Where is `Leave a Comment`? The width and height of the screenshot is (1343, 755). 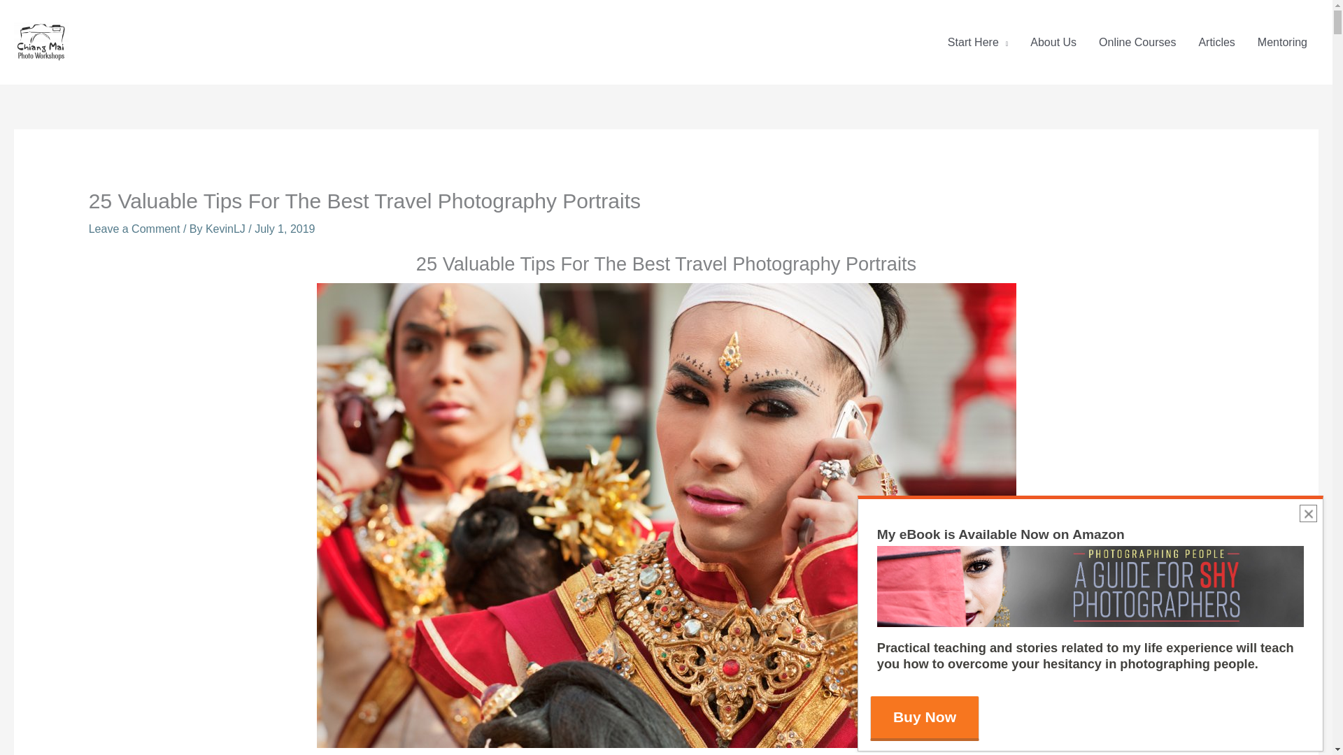 Leave a Comment is located at coordinates (134, 228).